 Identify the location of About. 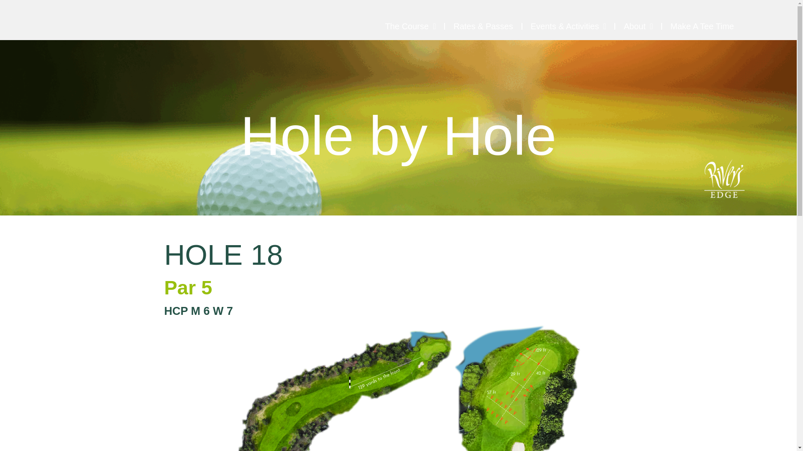
(638, 26).